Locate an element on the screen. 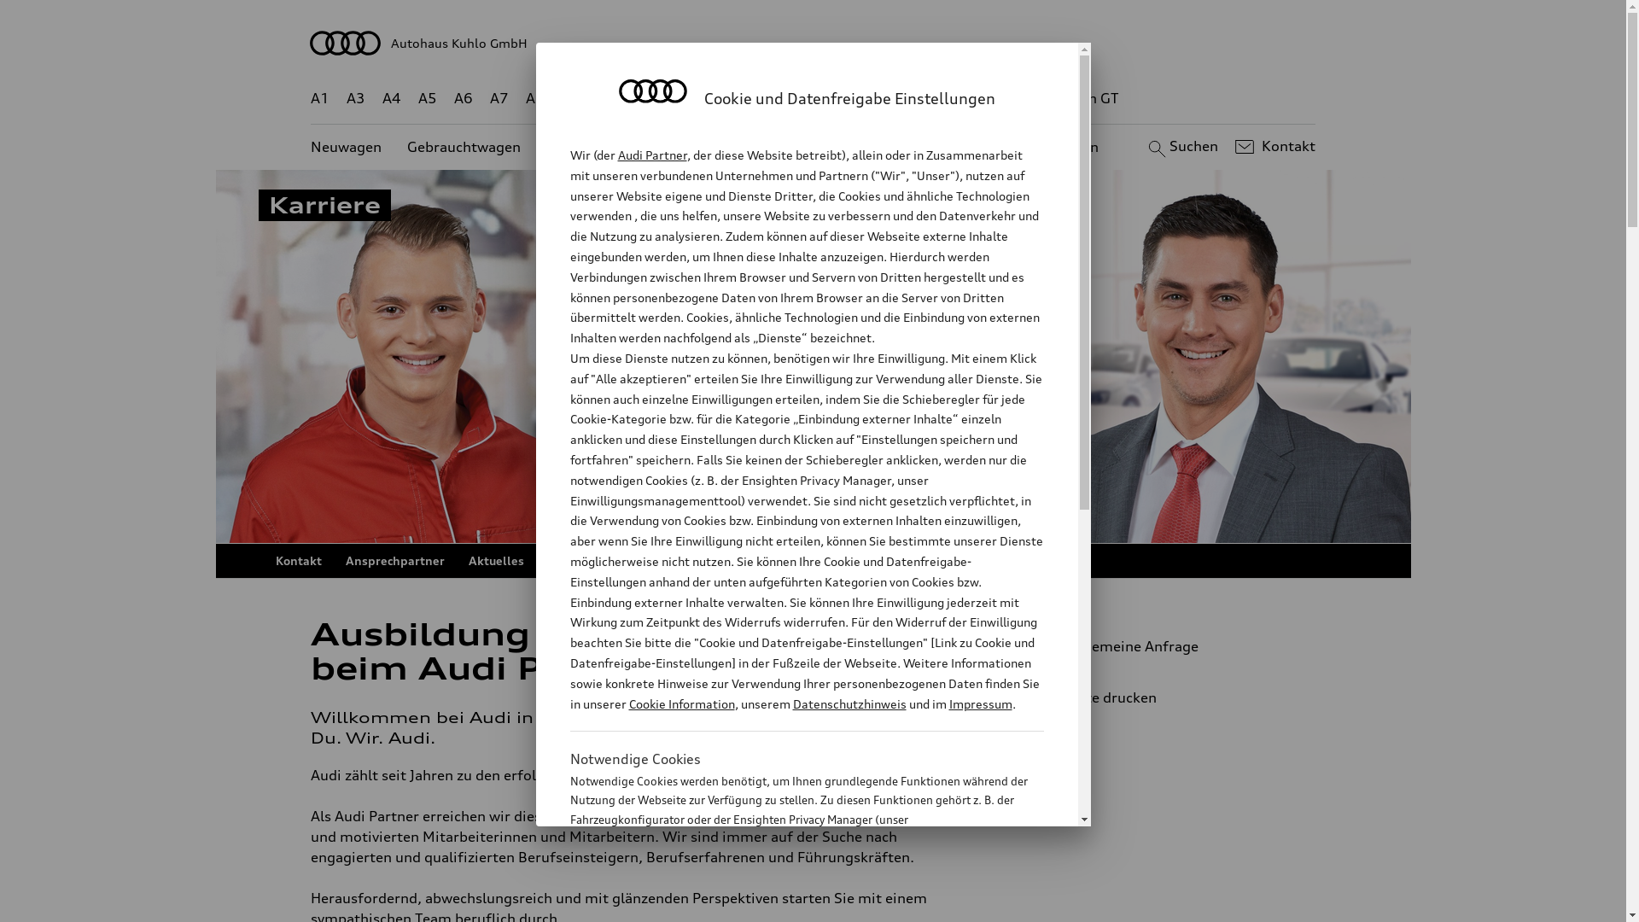  g-tron is located at coordinates (1017, 99).